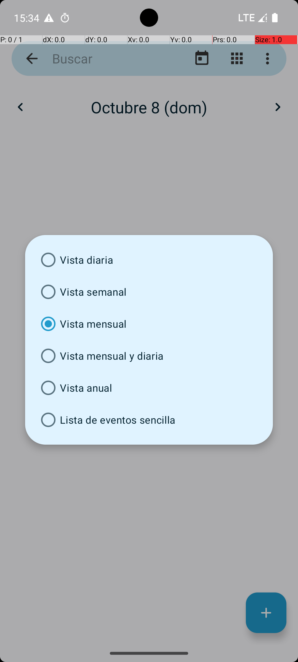 This screenshot has width=298, height=662. Describe the element at coordinates (149, 292) in the screenshot. I see `Vista semanal` at that location.